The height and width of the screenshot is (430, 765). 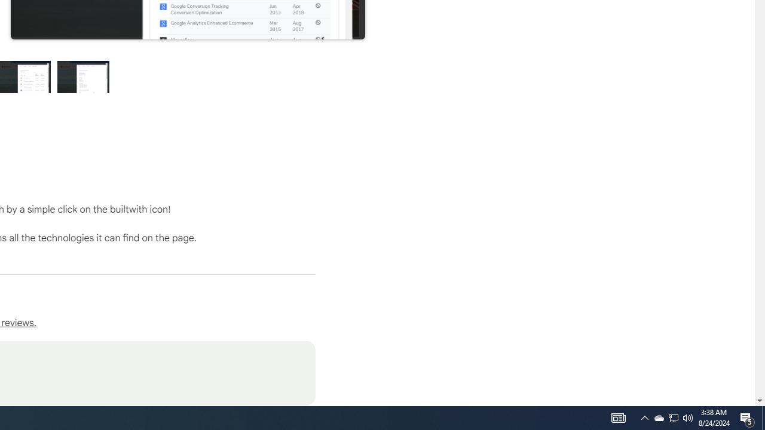 I want to click on Action Center, 5 new notifications, so click(x=84, y=76).